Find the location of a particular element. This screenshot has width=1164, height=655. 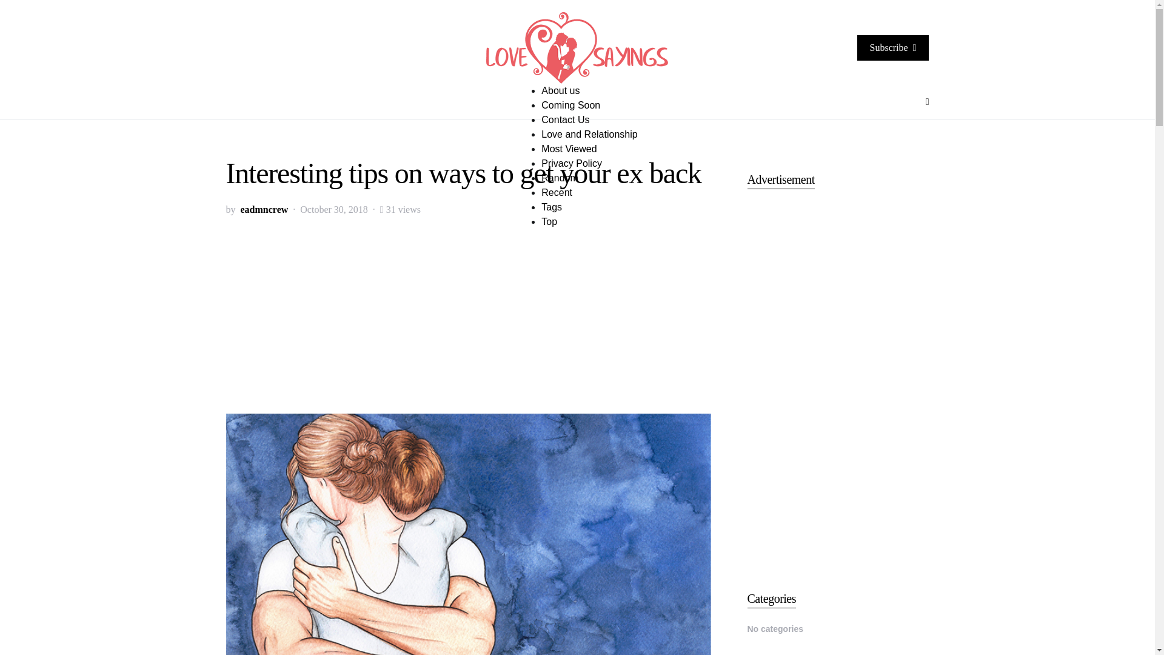

Most Viewed is located at coordinates (569, 148).